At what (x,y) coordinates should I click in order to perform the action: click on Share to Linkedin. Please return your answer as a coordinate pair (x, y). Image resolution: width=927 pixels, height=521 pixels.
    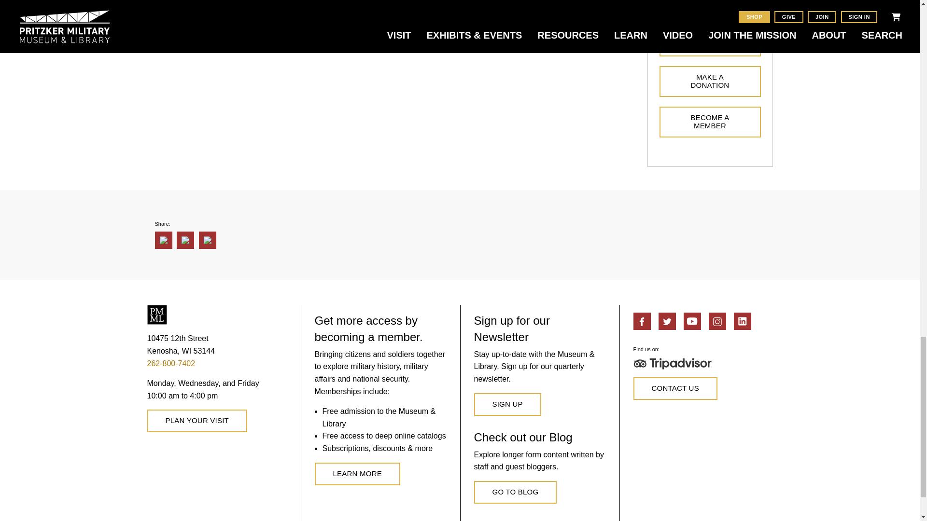
    Looking at the image, I should click on (185, 240).